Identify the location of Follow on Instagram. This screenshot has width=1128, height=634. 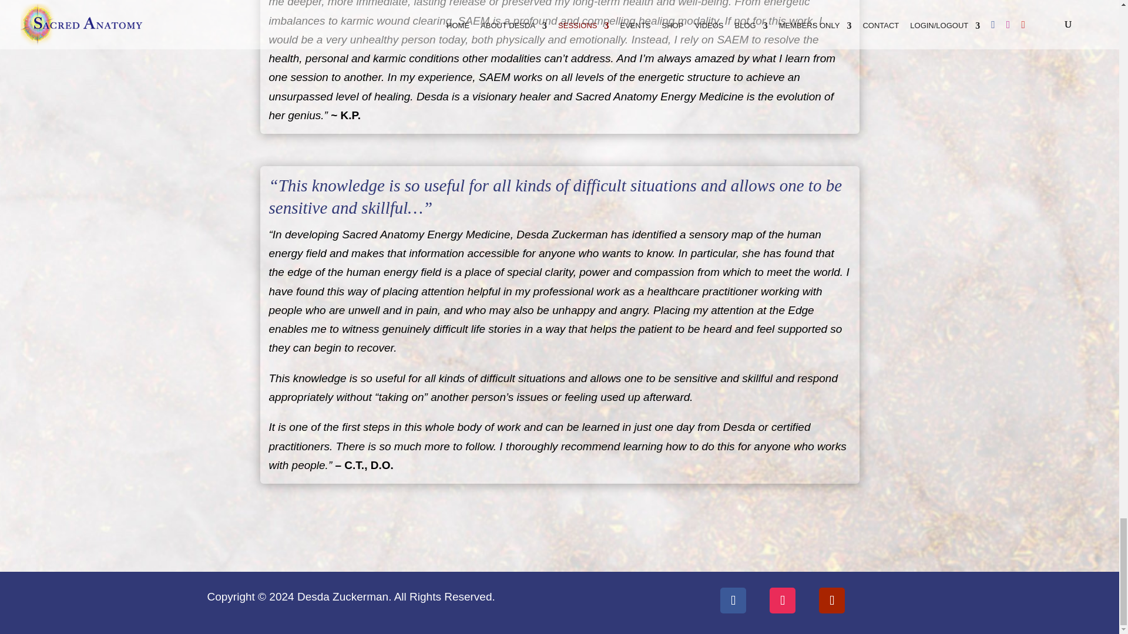
(782, 601).